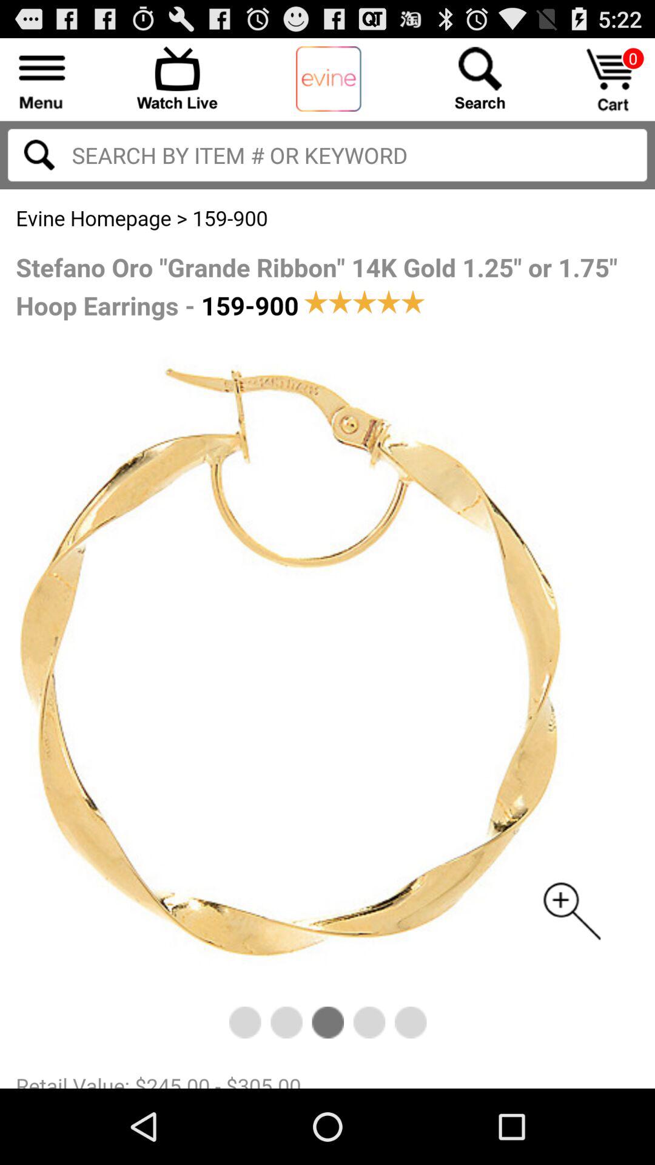  Describe the element at coordinates (329, 79) in the screenshot. I see `evine icon` at that location.